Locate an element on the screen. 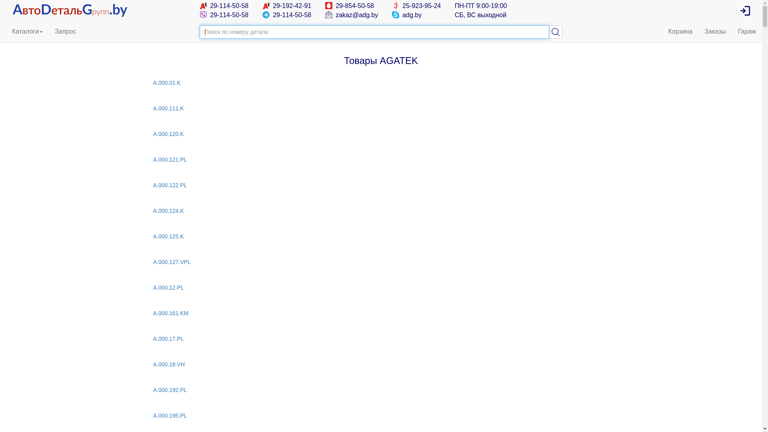  29-854-50-58 is located at coordinates (350, 6).